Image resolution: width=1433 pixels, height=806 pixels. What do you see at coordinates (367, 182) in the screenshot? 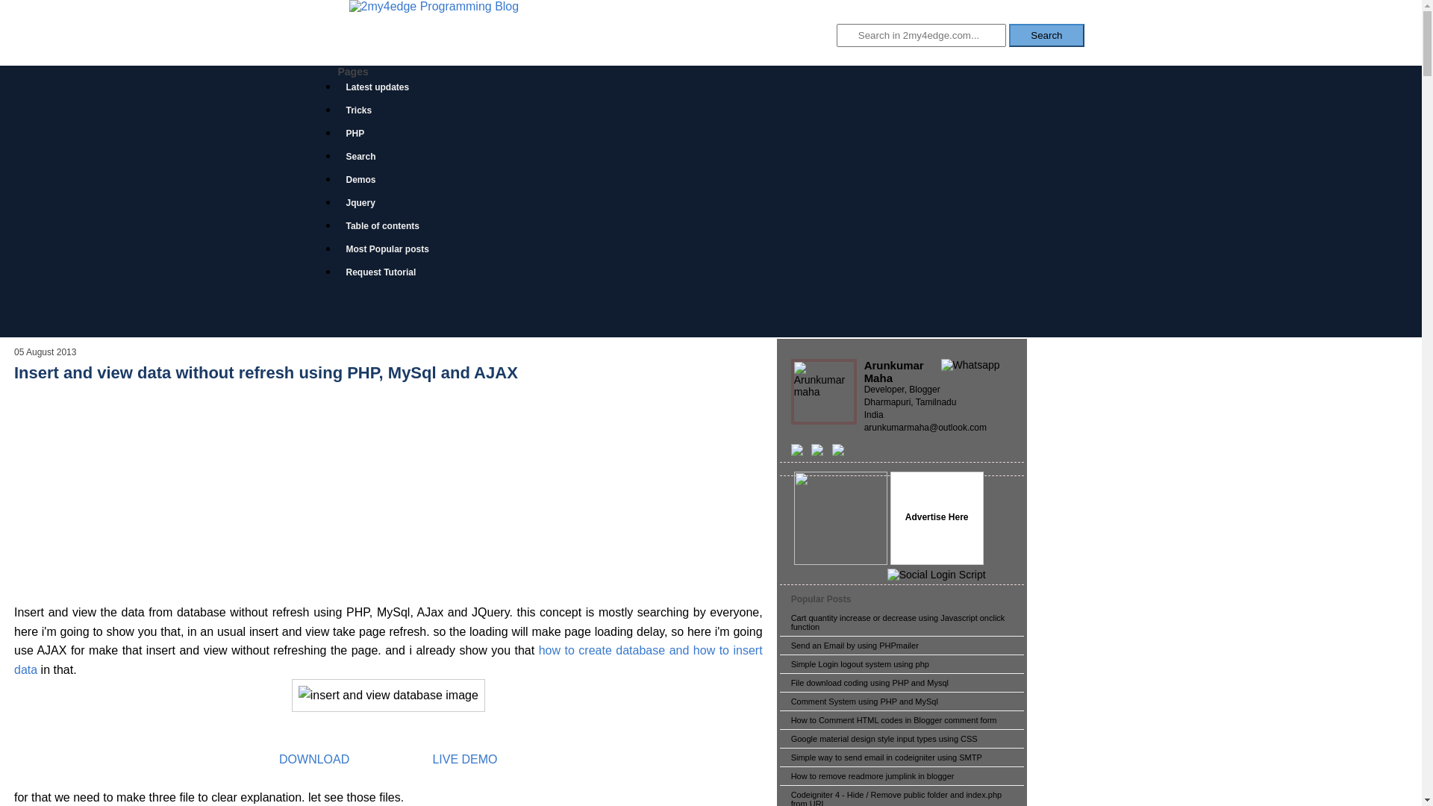
I see `Demos` at bounding box center [367, 182].